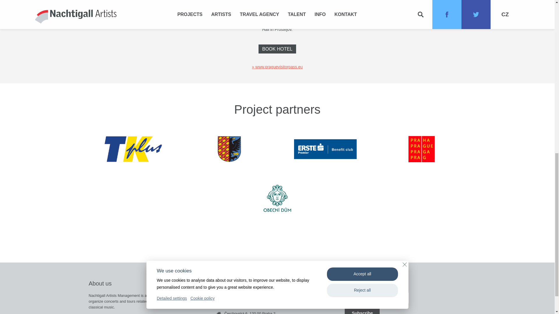 The height and width of the screenshot is (314, 559). I want to click on Benefit klub ERSTE Premier, so click(325, 149).